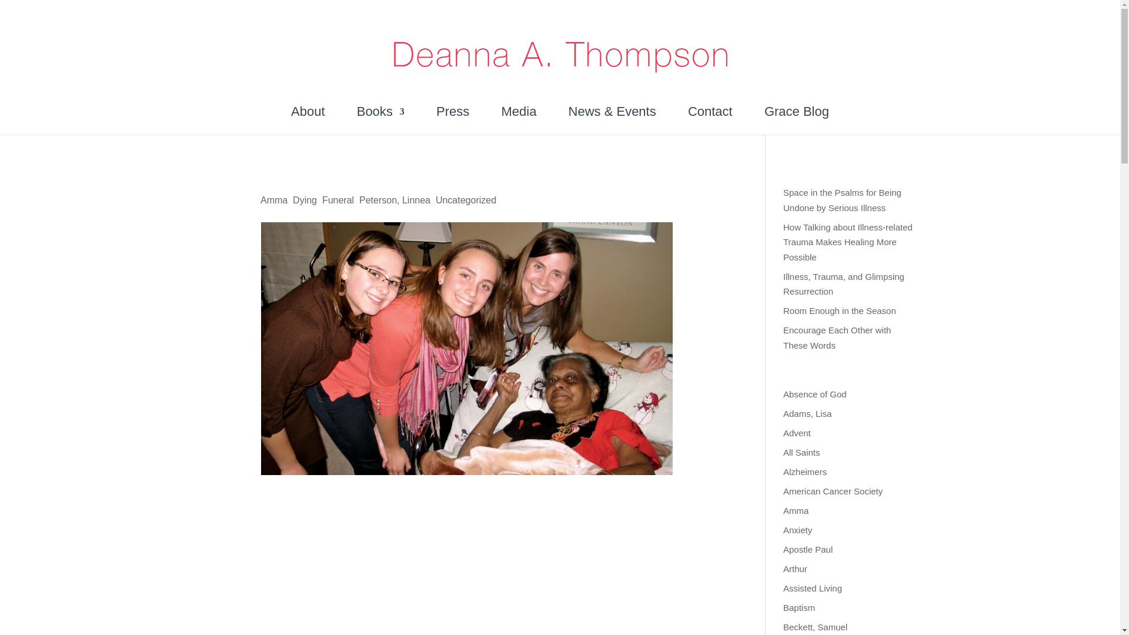  I want to click on Room Enough in the Season, so click(840, 310).